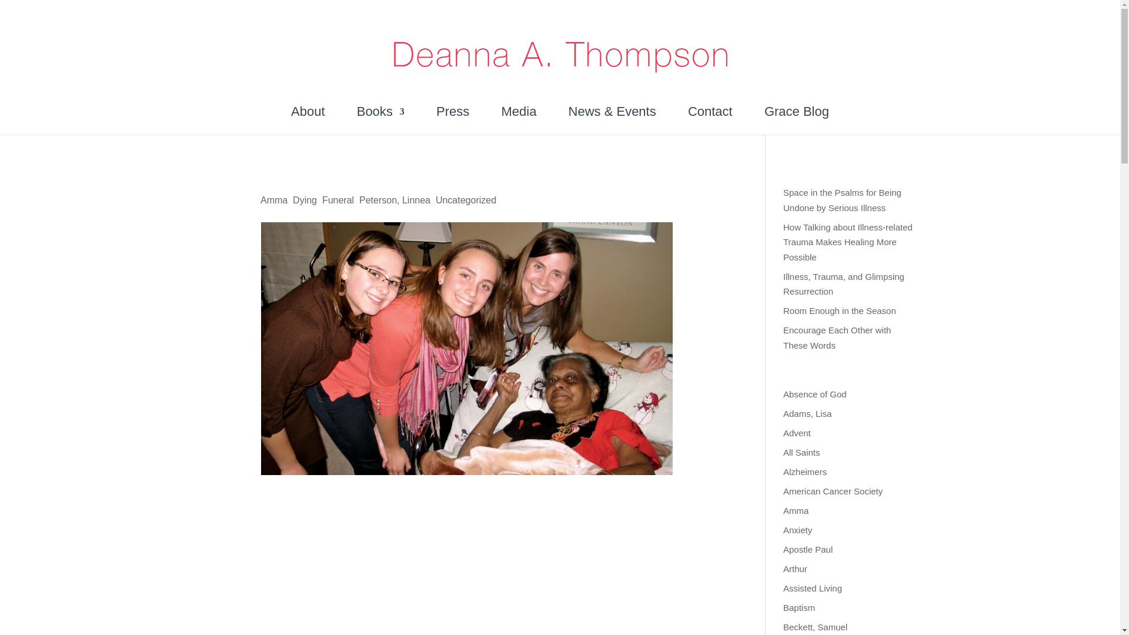  I want to click on Room Enough in the Season, so click(840, 310).